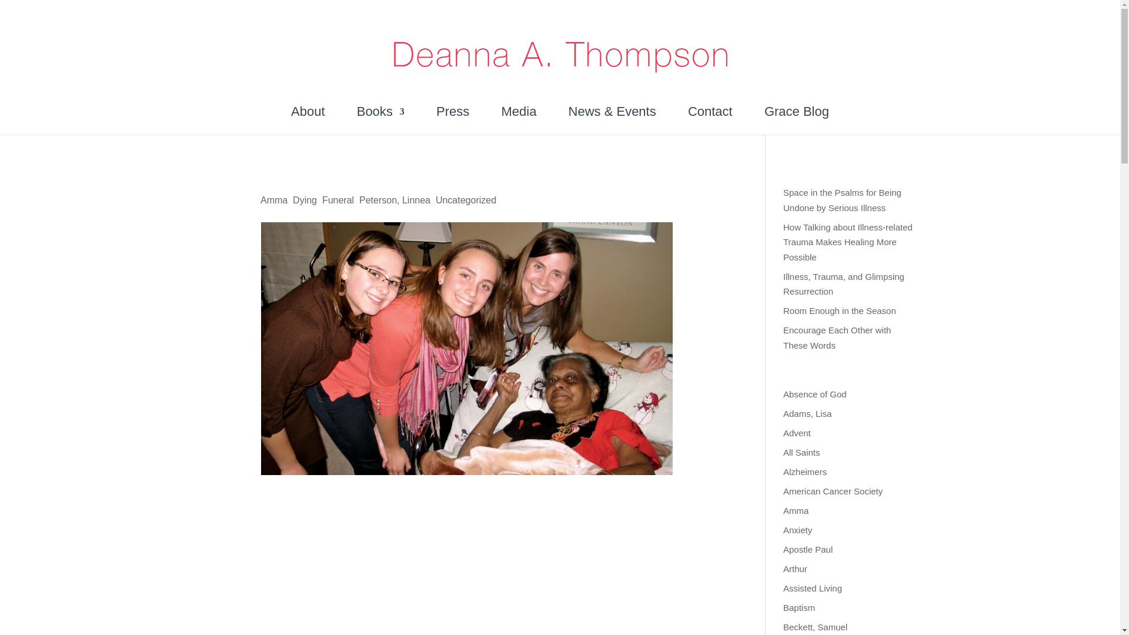  I want to click on Room Enough in the Season, so click(840, 310).